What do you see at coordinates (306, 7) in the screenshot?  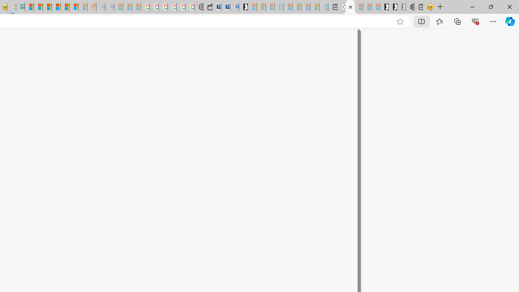 I see `Microsoft Start - Sleeping` at bounding box center [306, 7].